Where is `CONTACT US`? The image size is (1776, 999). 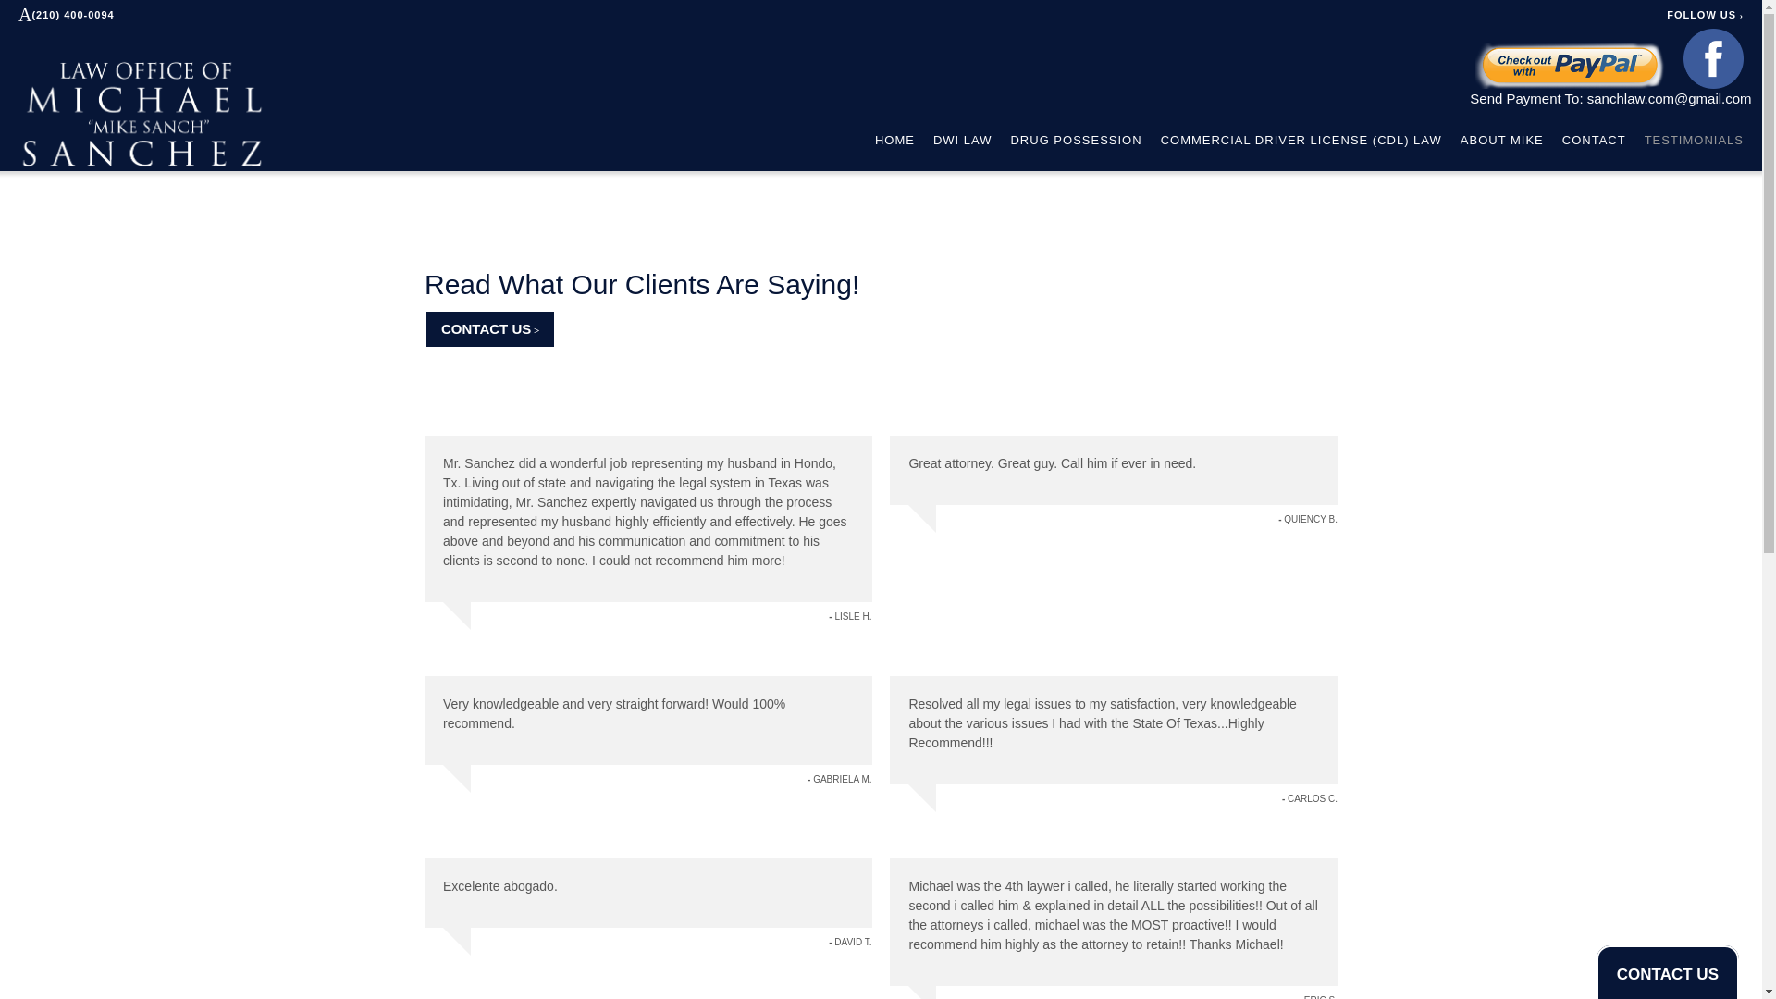
CONTACT US is located at coordinates (489, 329).